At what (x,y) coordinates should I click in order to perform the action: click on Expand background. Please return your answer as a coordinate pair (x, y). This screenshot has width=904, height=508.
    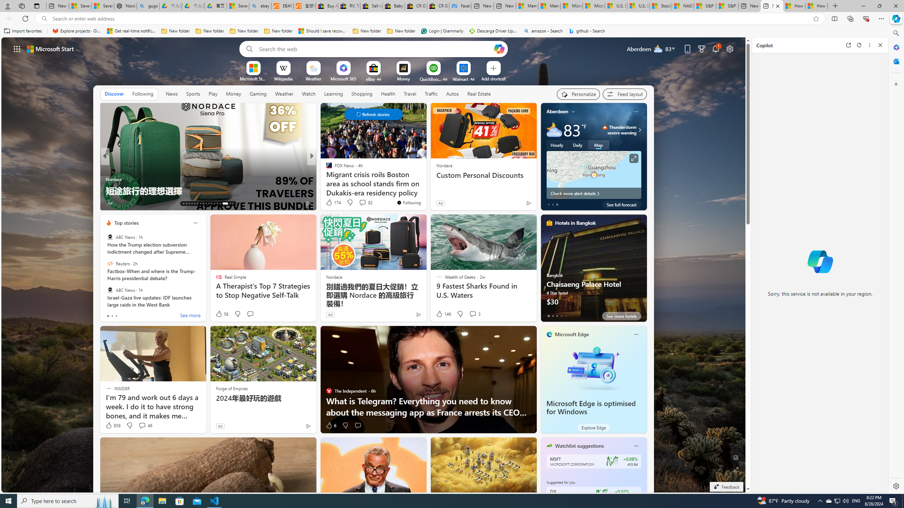
    Looking at the image, I should click on (736, 469).